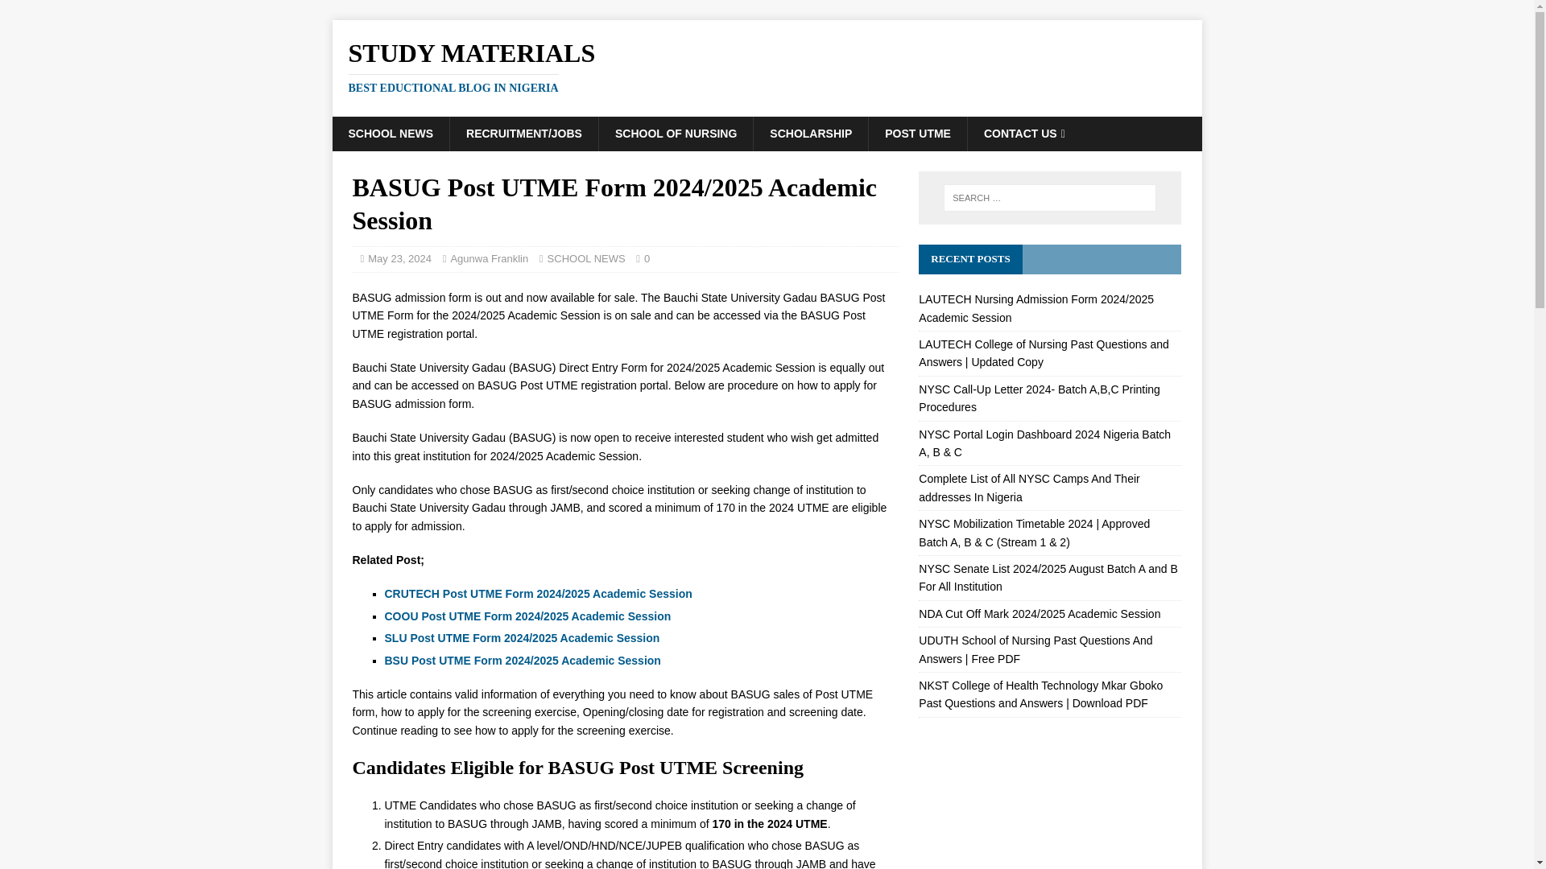  What do you see at coordinates (1039, 398) in the screenshot?
I see `NYSC Call-Up Letter 2024- Batch A,B,C Printing Procedures` at bounding box center [1039, 398].